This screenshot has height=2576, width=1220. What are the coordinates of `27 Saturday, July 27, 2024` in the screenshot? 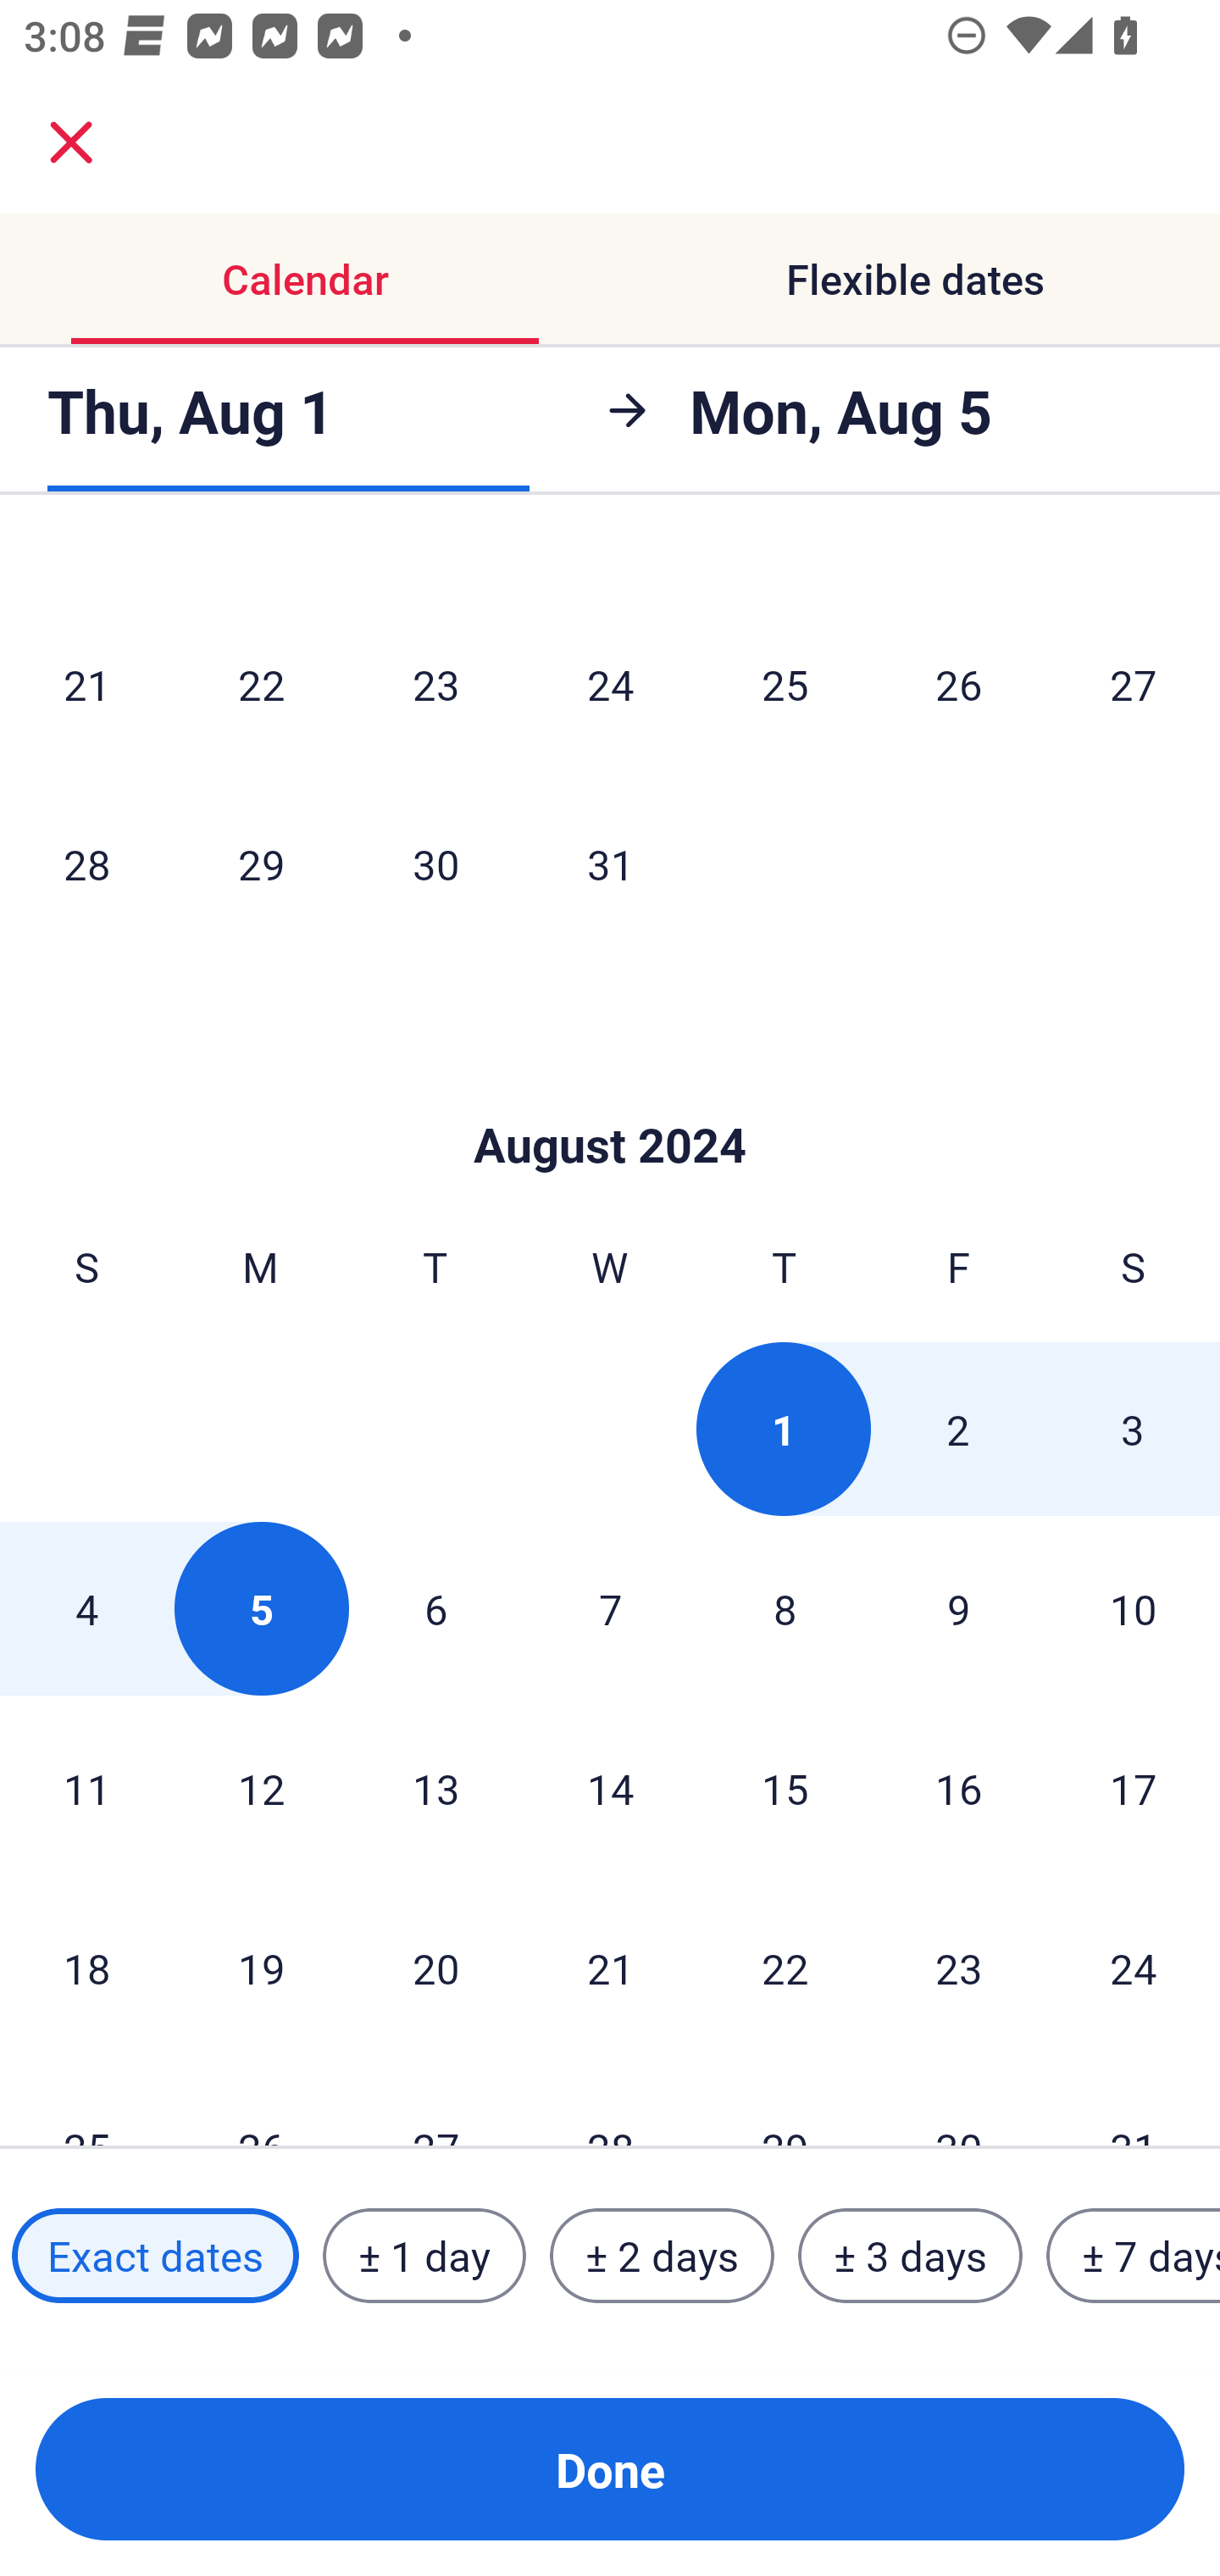 It's located at (1134, 683).